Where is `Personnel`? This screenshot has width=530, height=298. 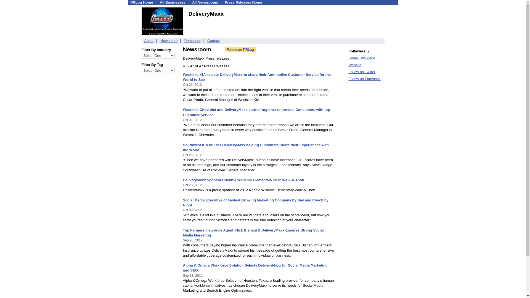 Personnel is located at coordinates (193, 41).